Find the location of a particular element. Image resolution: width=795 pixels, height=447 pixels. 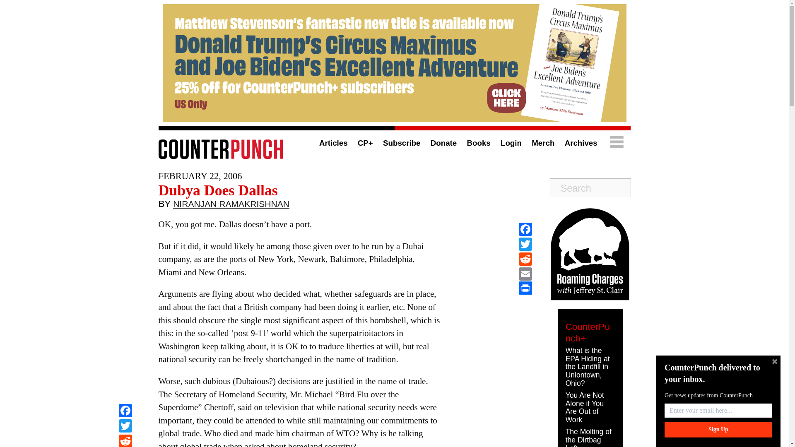

Email is located at coordinates (525, 274).